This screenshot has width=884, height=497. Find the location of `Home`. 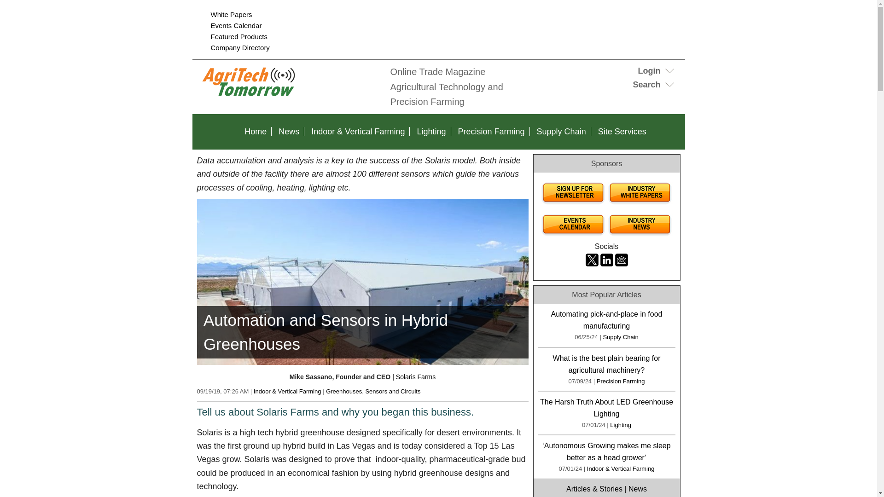

Home is located at coordinates (255, 132).